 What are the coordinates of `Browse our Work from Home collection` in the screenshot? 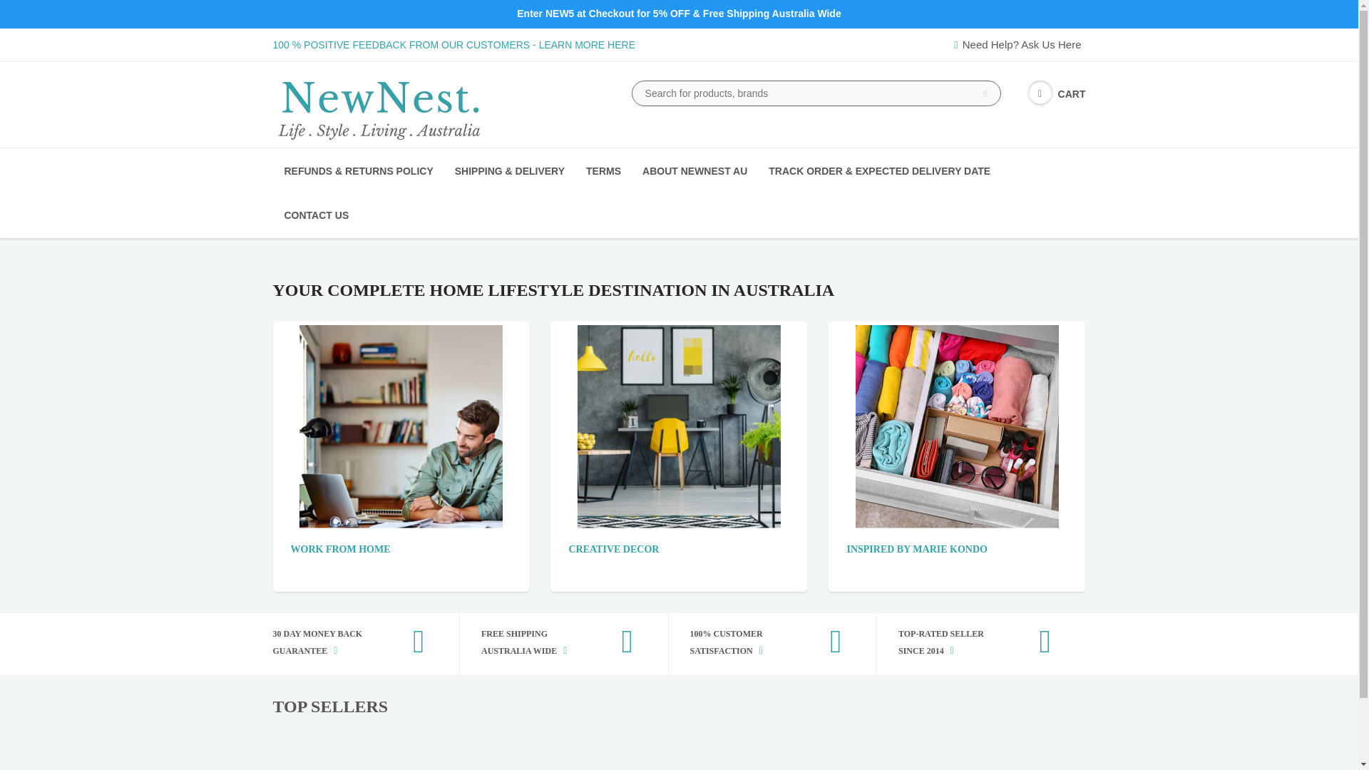 It's located at (401, 425).